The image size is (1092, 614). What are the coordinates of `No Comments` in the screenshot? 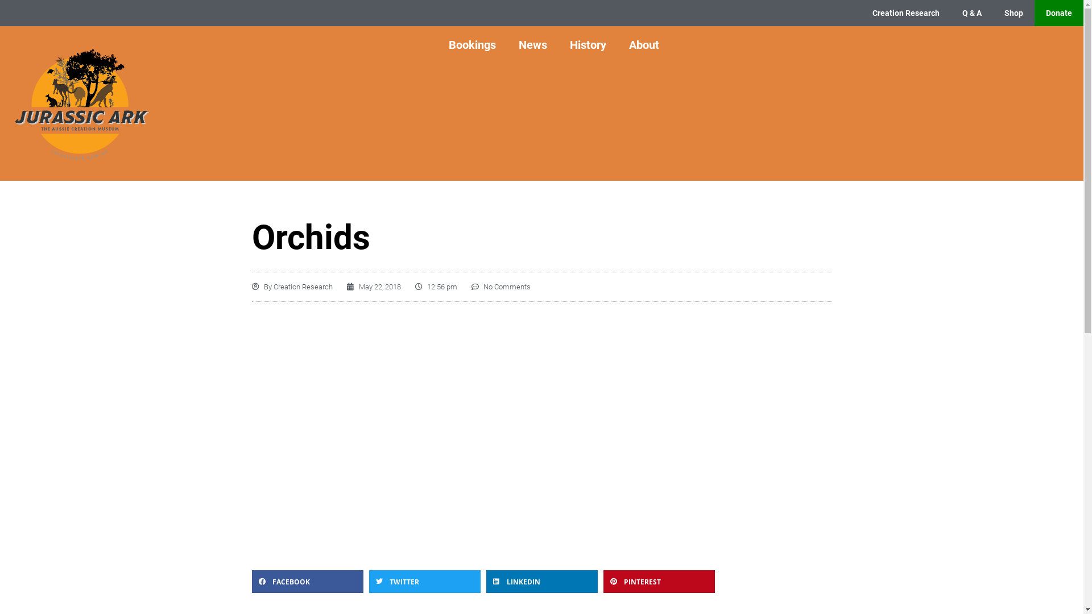 It's located at (500, 287).